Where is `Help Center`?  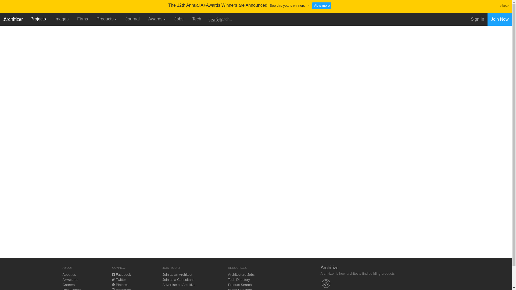
Help Center is located at coordinates (71, 289).